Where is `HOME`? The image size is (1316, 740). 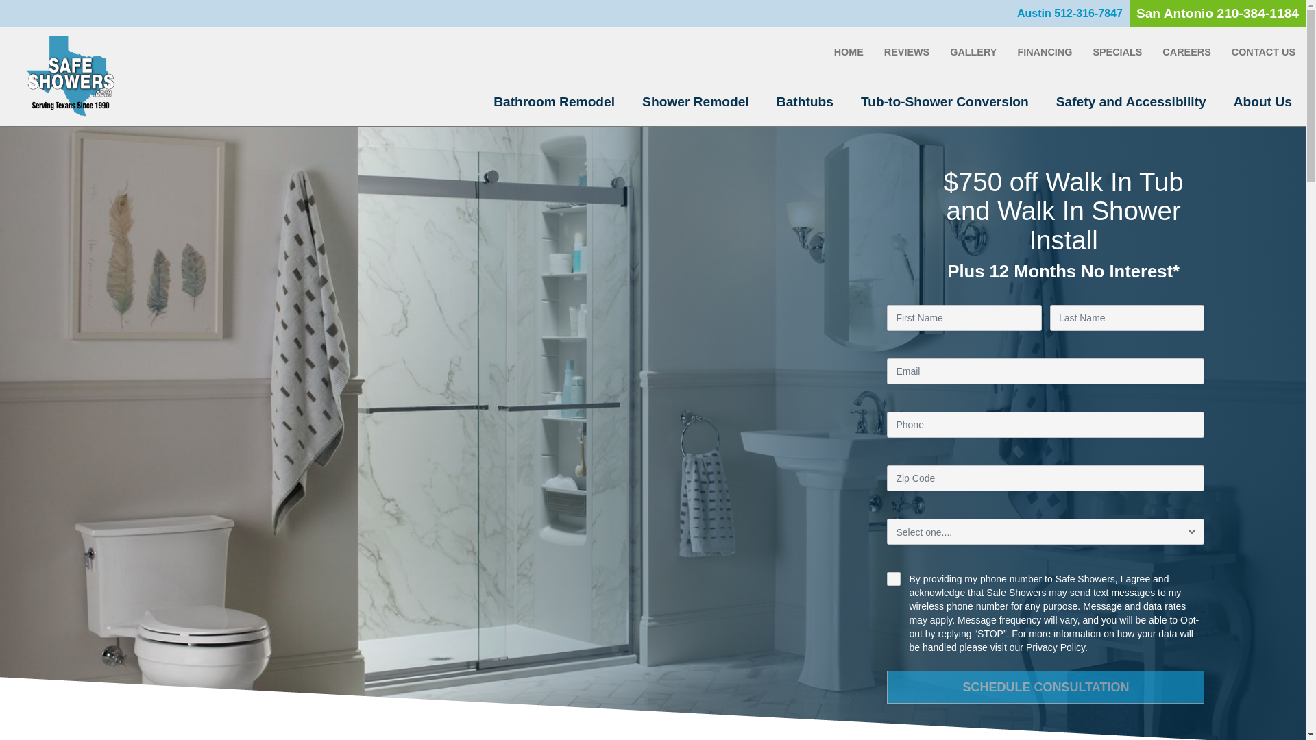 HOME is located at coordinates (849, 52).